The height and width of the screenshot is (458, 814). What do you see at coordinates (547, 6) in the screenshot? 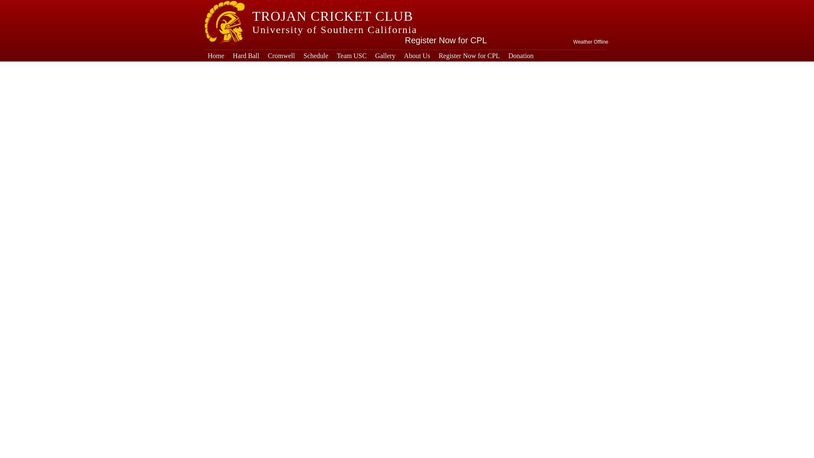
I see `Facebook` at bounding box center [547, 6].